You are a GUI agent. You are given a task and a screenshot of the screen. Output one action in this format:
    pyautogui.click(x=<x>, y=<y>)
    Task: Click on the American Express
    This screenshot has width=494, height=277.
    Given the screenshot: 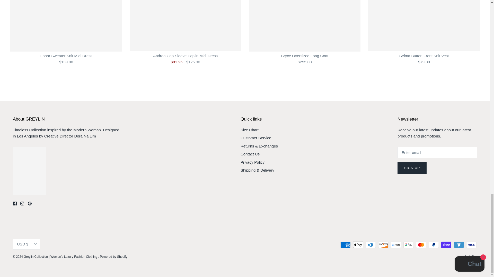 What is the action you would take?
    pyautogui.click(x=345, y=245)
    